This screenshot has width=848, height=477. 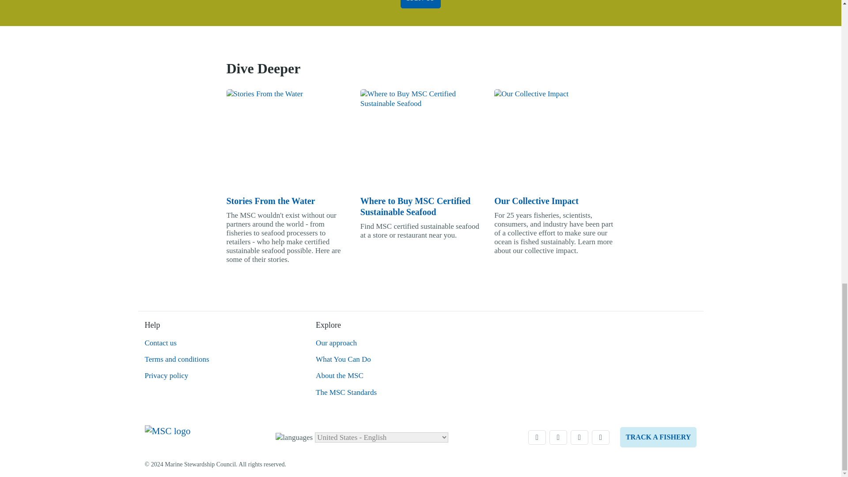 What do you see at coordinates (579, 437) in the screenshot?
I see `Facebook` at bounding box center [579, 437].